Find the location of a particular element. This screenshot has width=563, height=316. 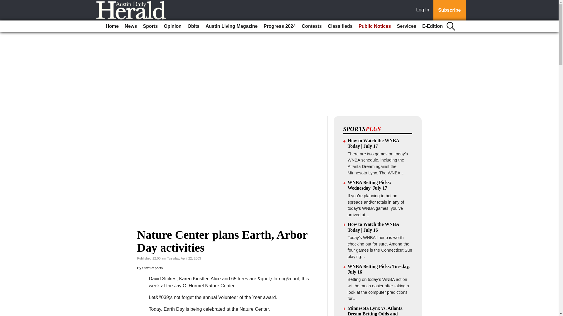

Sports is located at coordinates (151, 26).